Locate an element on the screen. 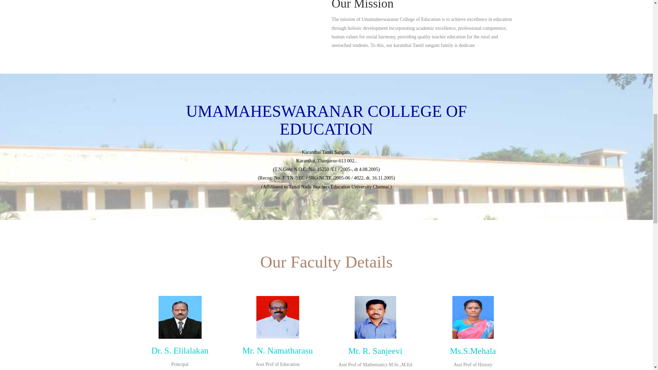 The image size is (658, 370). Mr. R. Sanjeevi is located at coordinates (375, 351).